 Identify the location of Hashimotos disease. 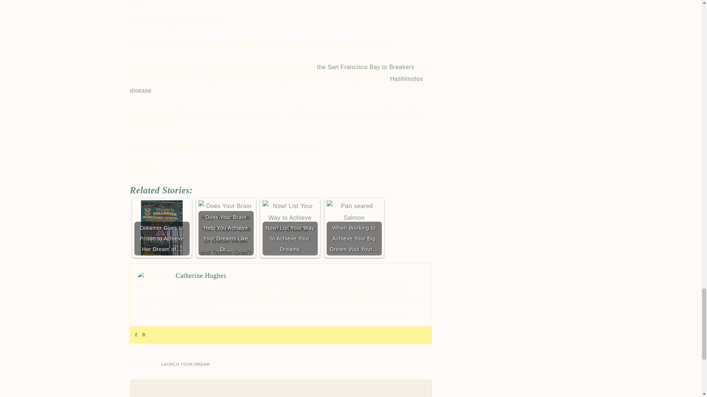
(276, 85).